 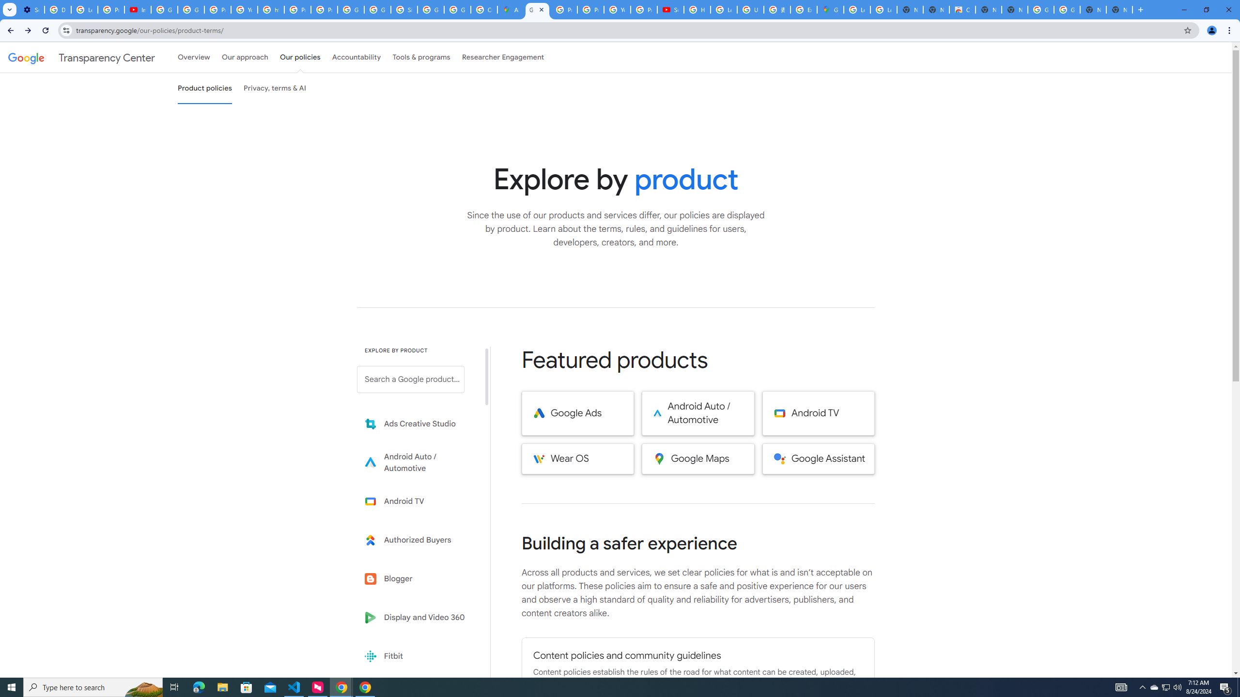 What do you see at coordinates (503, 57) in the screenshot?
I see `Researcher Engagement` at bounding box center [503, 57].